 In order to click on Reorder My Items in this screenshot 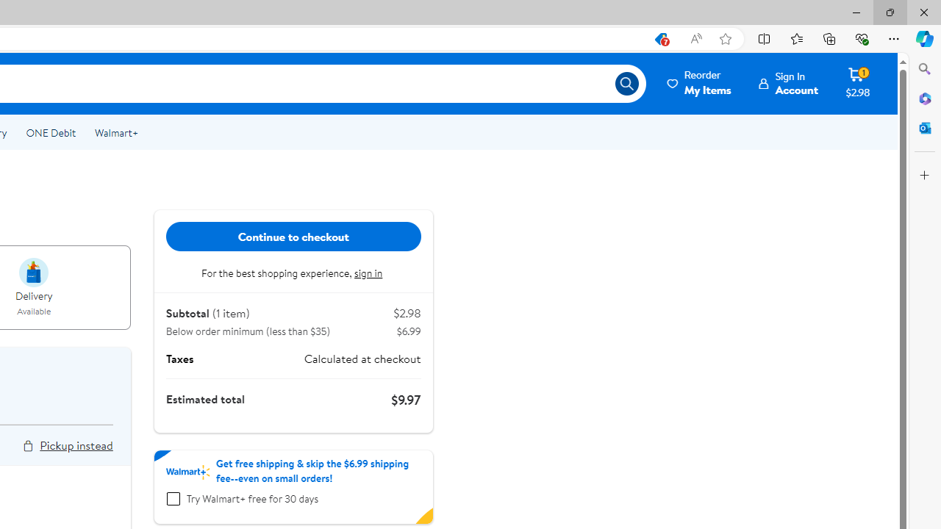, I will do `click(700, 83)`.